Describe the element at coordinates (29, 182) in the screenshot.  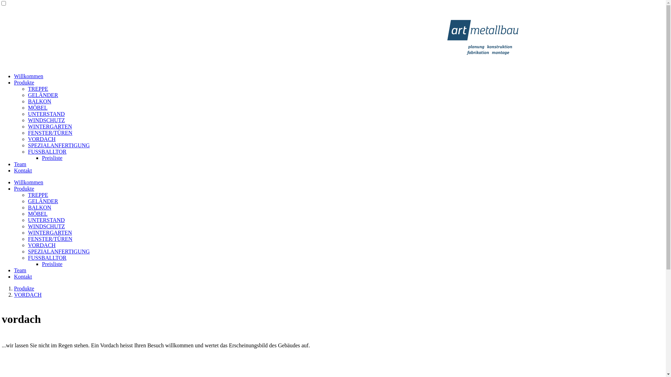
I see `Willkommen` at that location.